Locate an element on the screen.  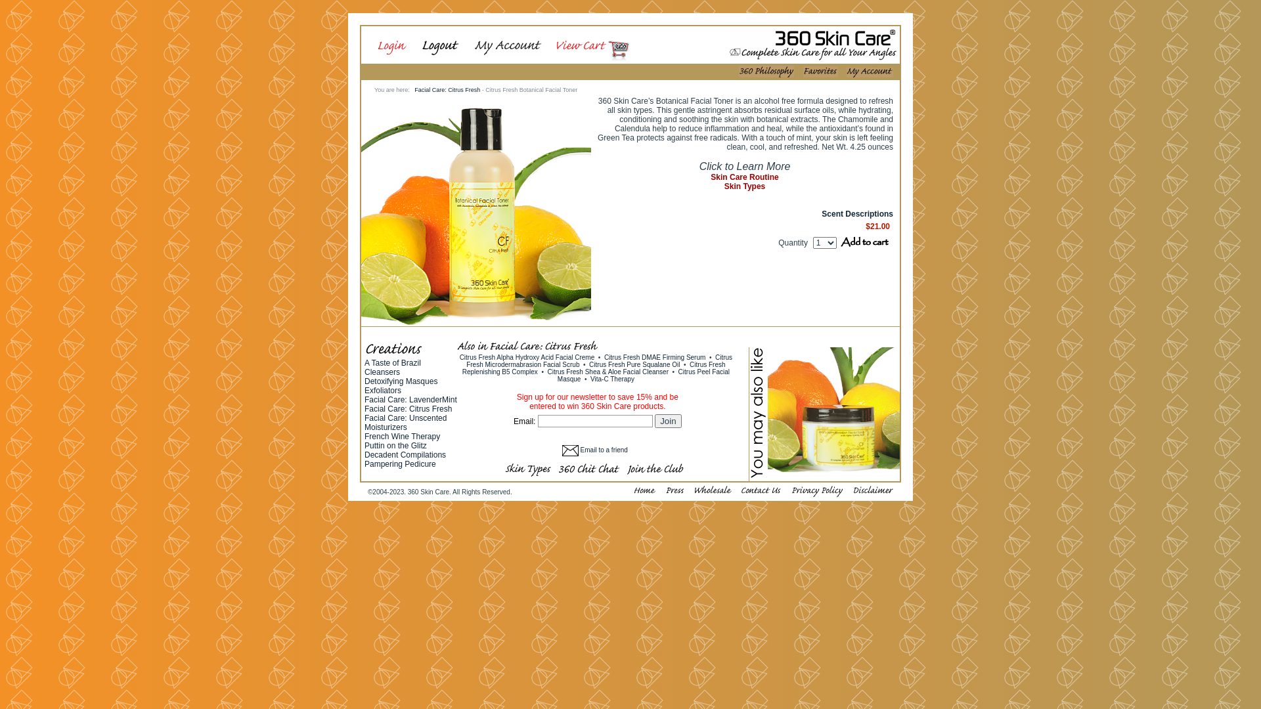
Scent Descriptions is located at coordinates (858, 214).